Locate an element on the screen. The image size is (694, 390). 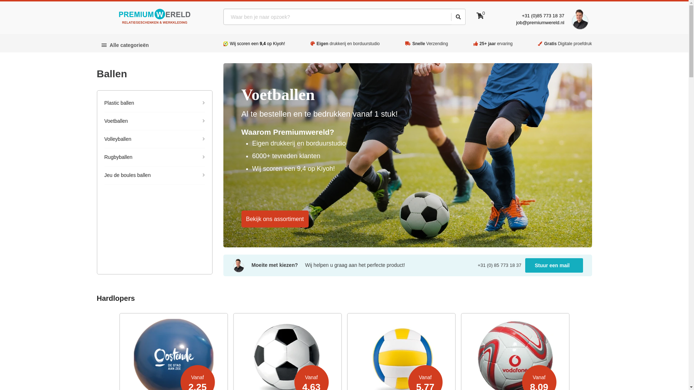
Volleyballen is located at coordinates (154, 139).